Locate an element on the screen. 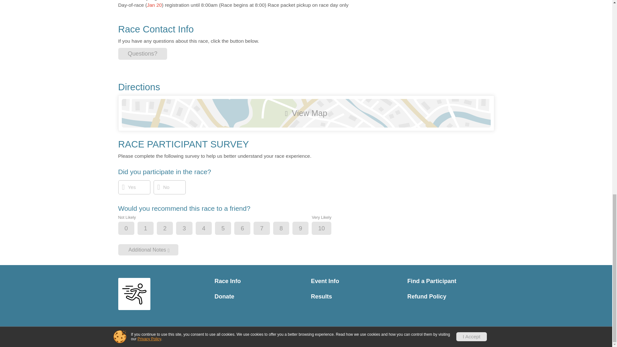 This screenshot has width=617, height=347. Donate is located at coordinates (258, 297).